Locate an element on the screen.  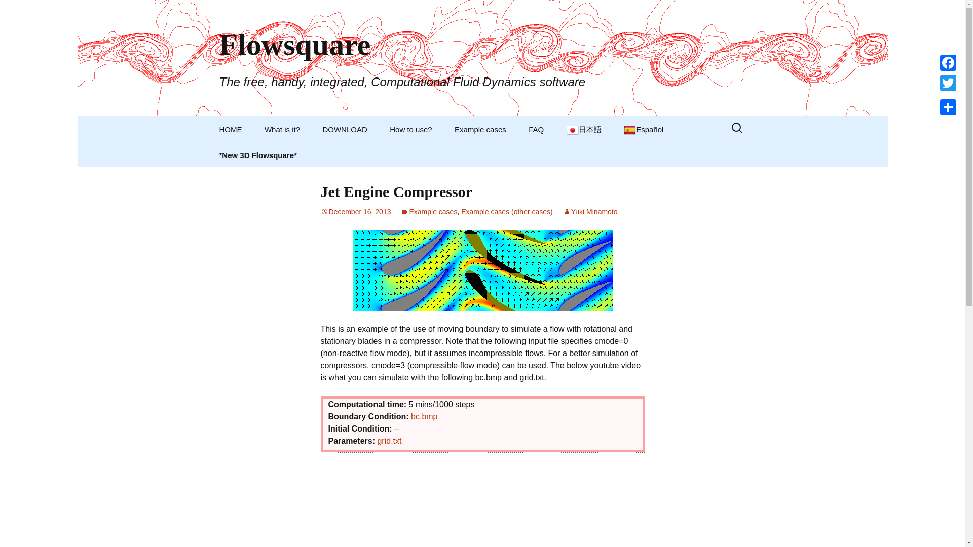
What is it? is located at coordinates (282, 129).